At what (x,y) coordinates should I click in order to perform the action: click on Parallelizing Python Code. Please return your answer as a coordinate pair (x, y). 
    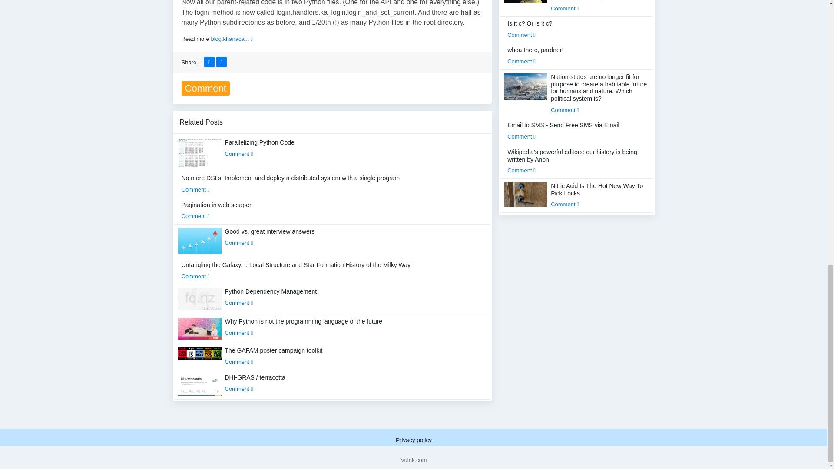
    Looking at the image, I should click on (260, 148).